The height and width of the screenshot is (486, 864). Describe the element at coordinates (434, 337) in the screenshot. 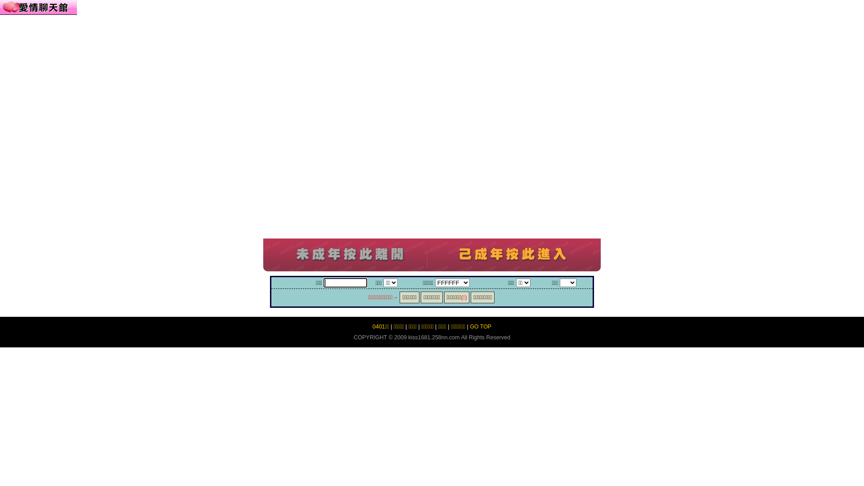

I see `kiss1681.258nn.com` at that location.